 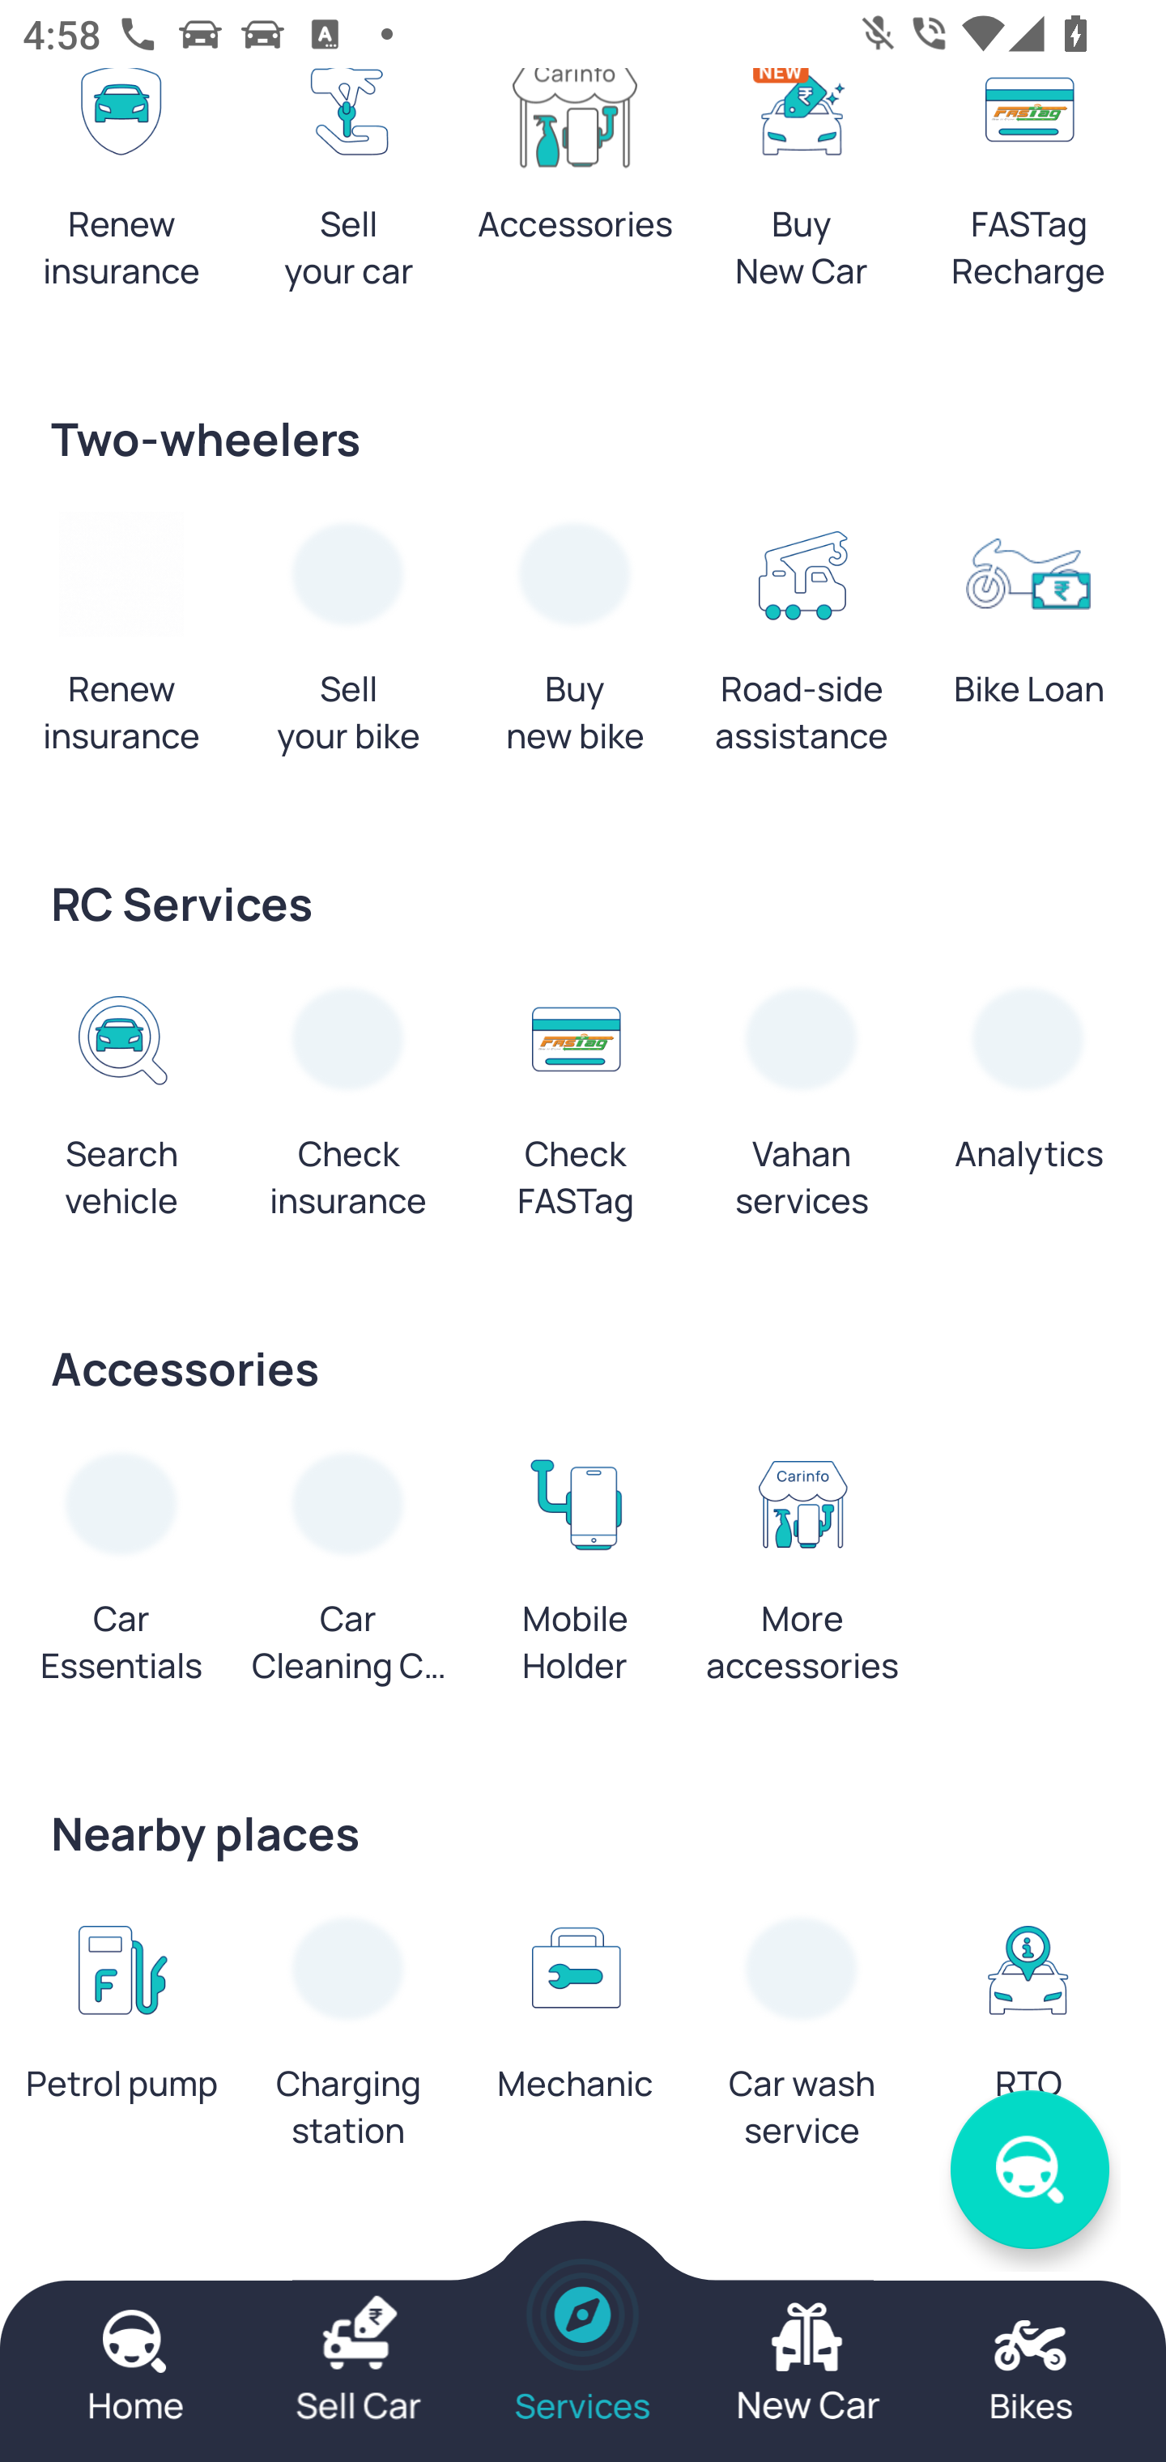 I want to click on RTO
office, so click(x=1028, y=2037).